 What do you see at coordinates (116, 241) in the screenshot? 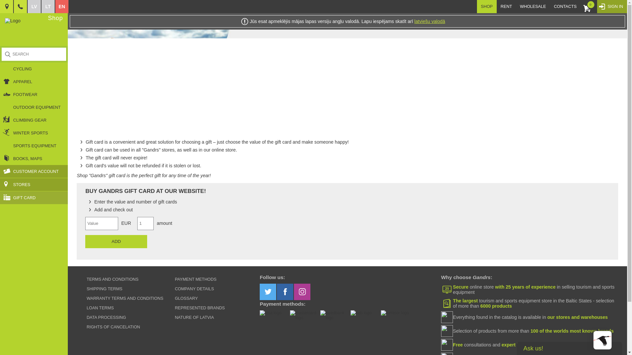
I see `Add` at bounding box center [116, 241].